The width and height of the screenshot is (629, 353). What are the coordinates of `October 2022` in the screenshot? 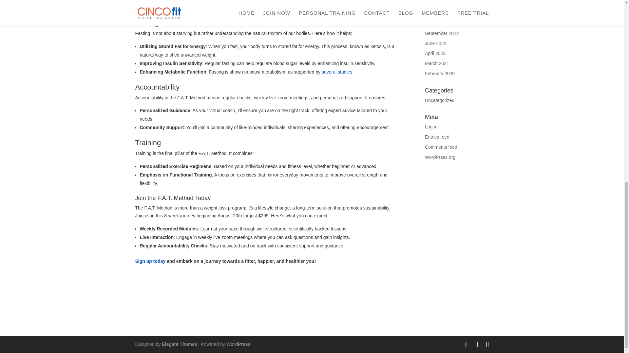 It's located at (439, 23).